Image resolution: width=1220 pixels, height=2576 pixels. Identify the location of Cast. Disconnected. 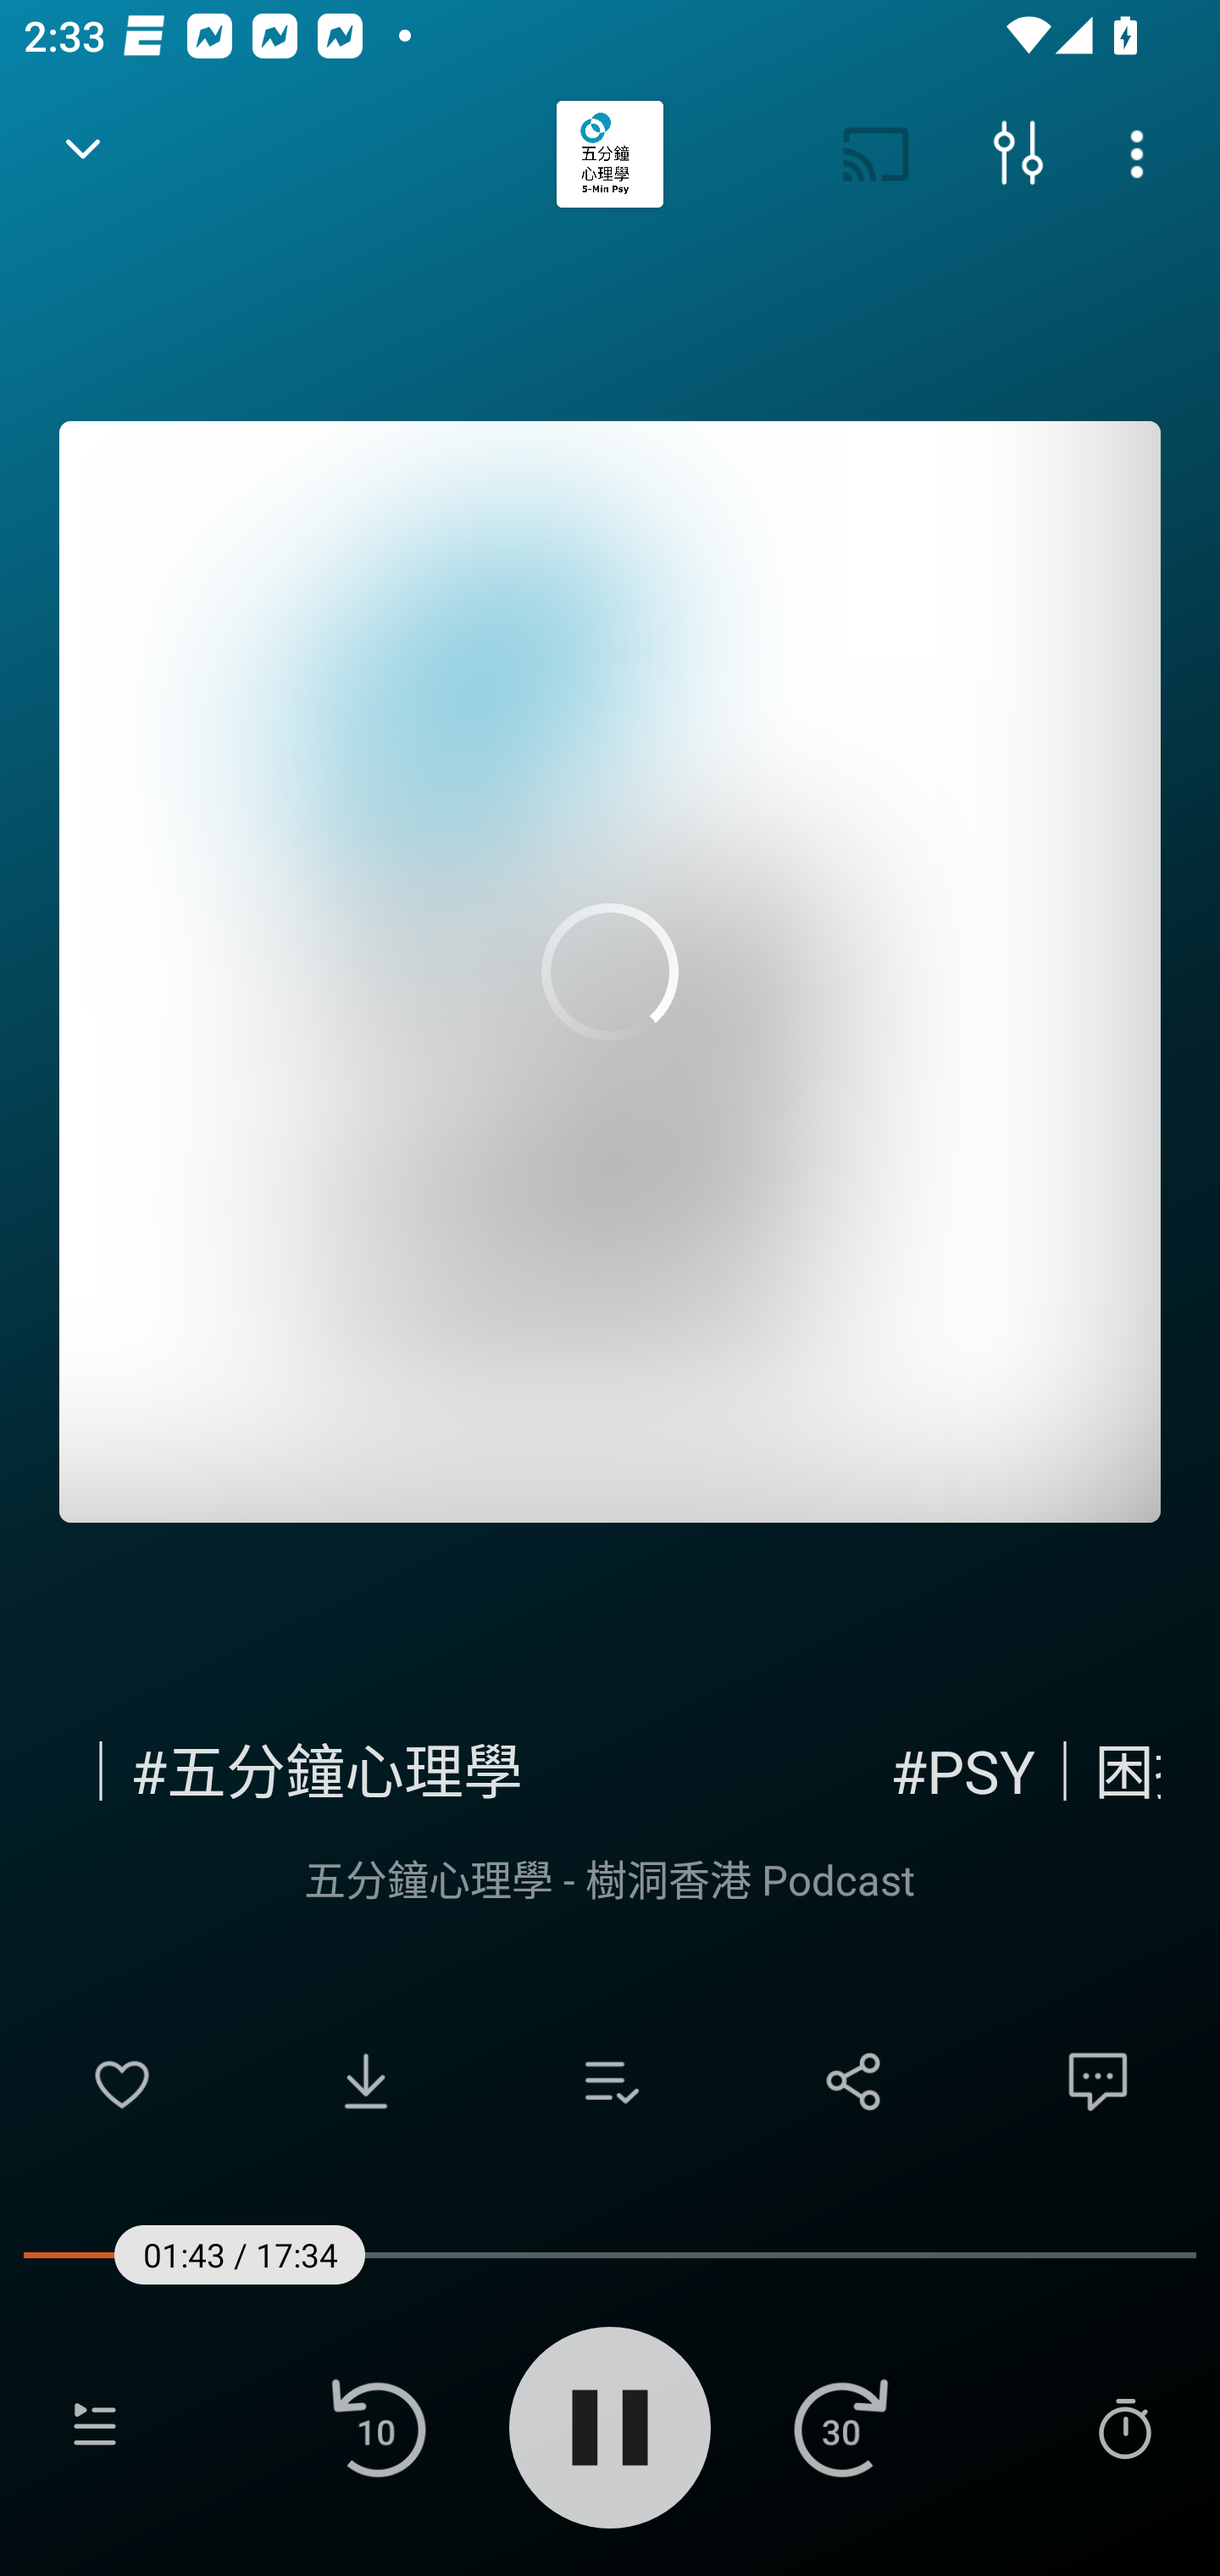
(876, 154).